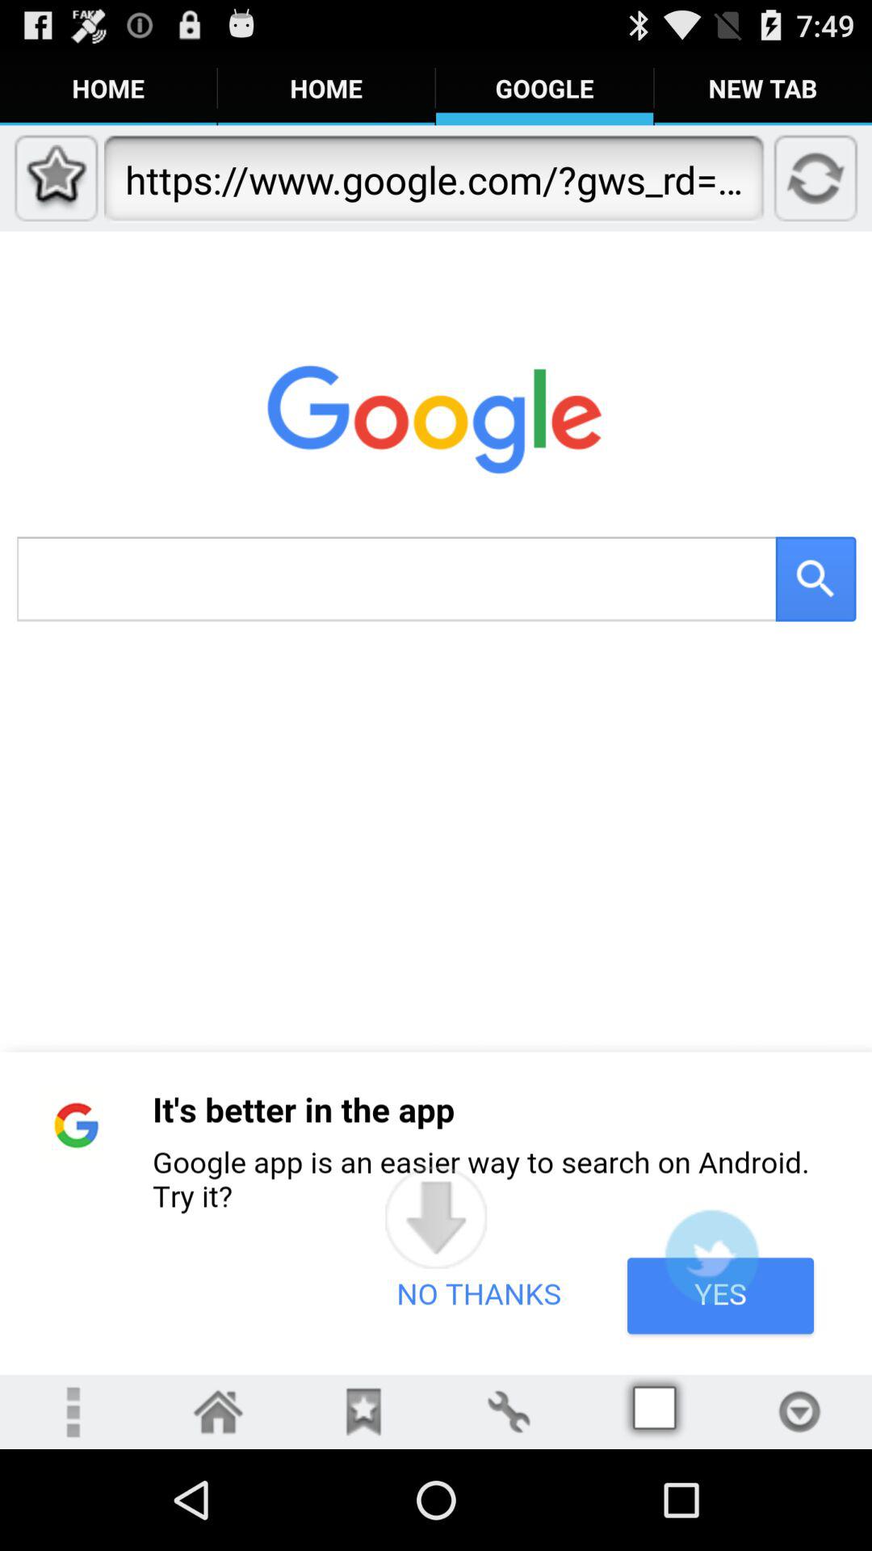 The width and height of the screenshot is (872, 1551). I want to click on menu pega, so click(799, 1412).